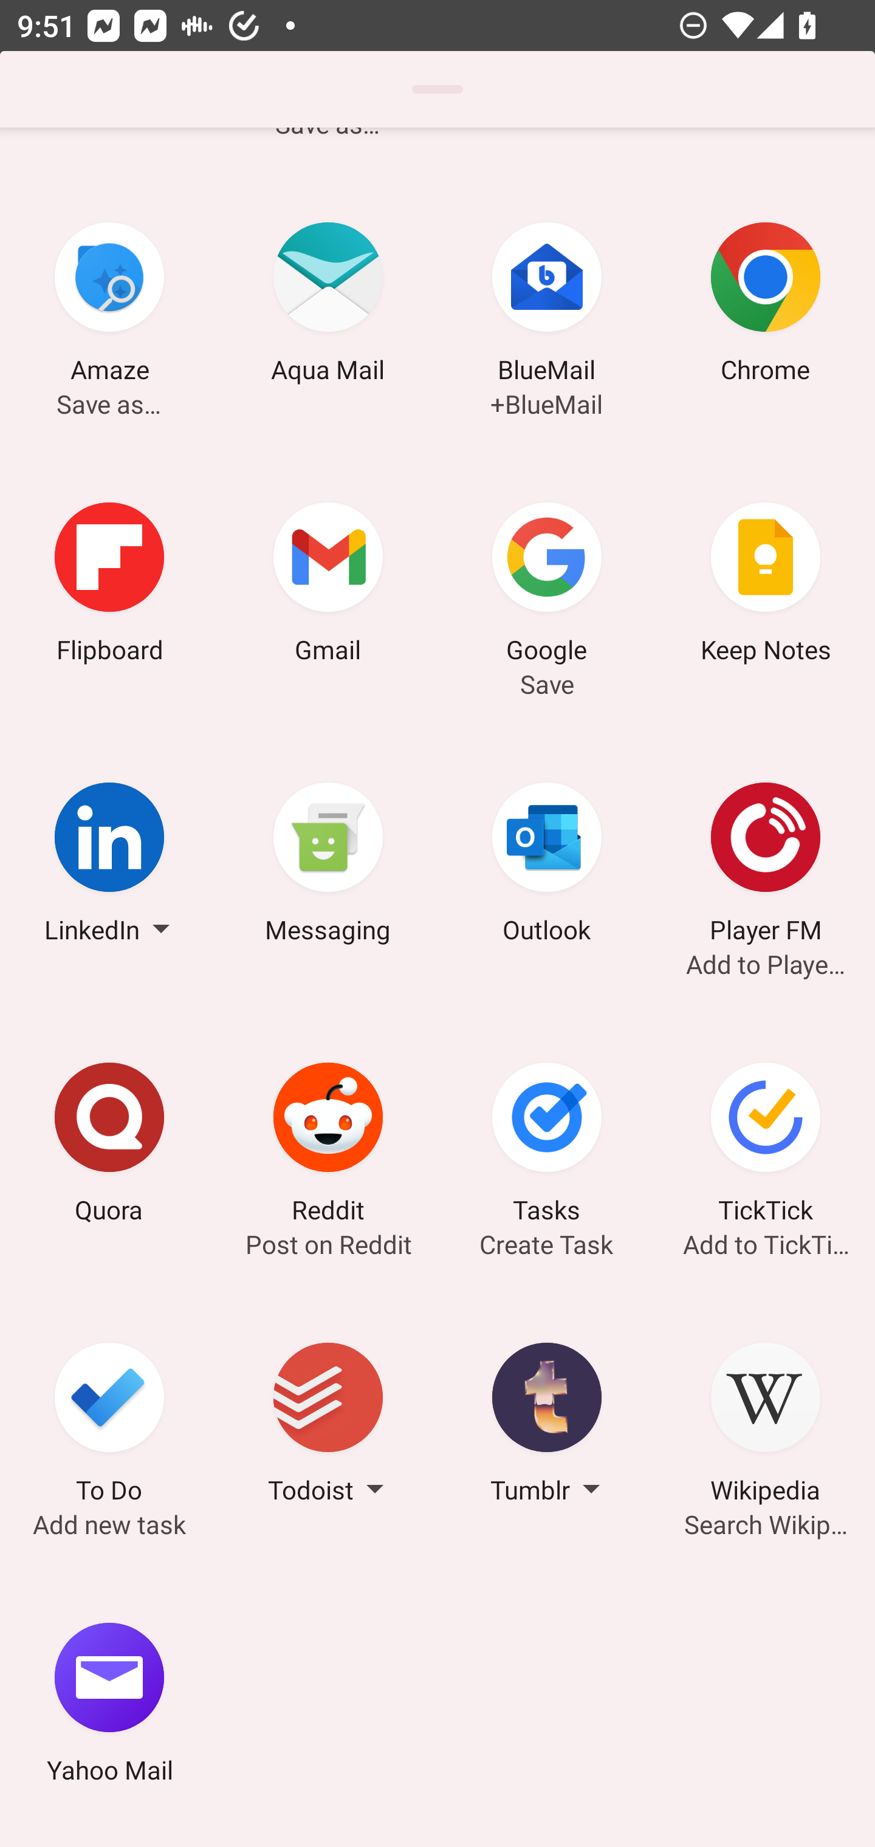  Describe the element at coordinates (328, 1427) in the screenshot. I see `Todoist` at that location.